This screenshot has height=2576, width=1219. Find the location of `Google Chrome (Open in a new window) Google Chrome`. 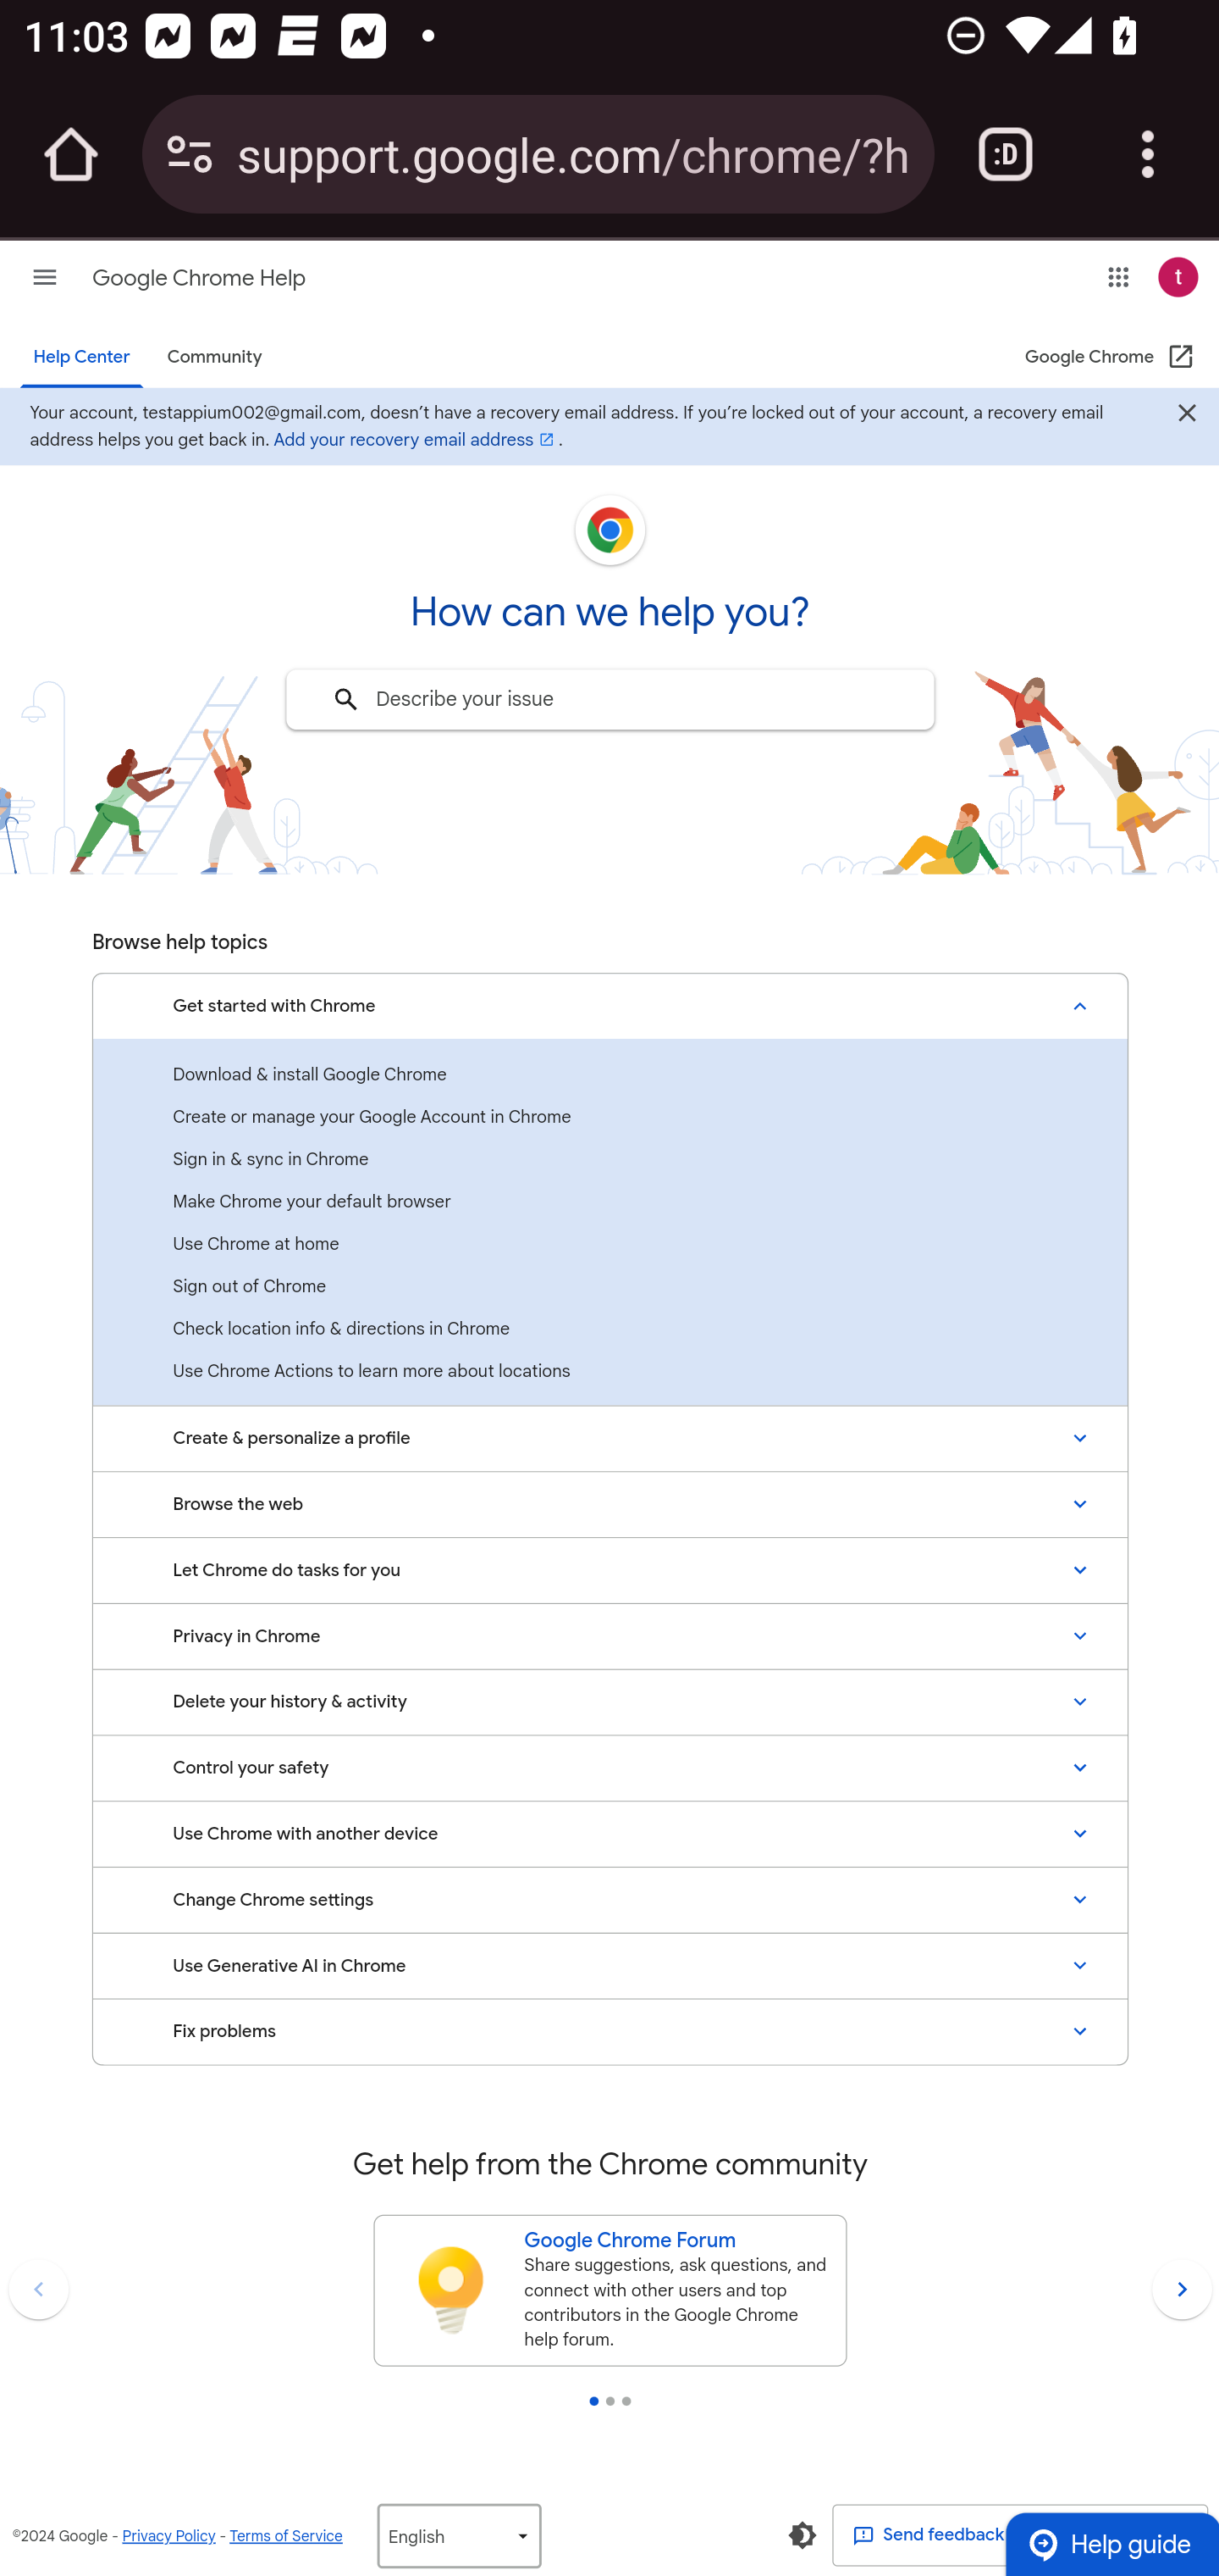

Google Chrome (Open in a new window) Google Chrome is located at coordinates (1111, 358).